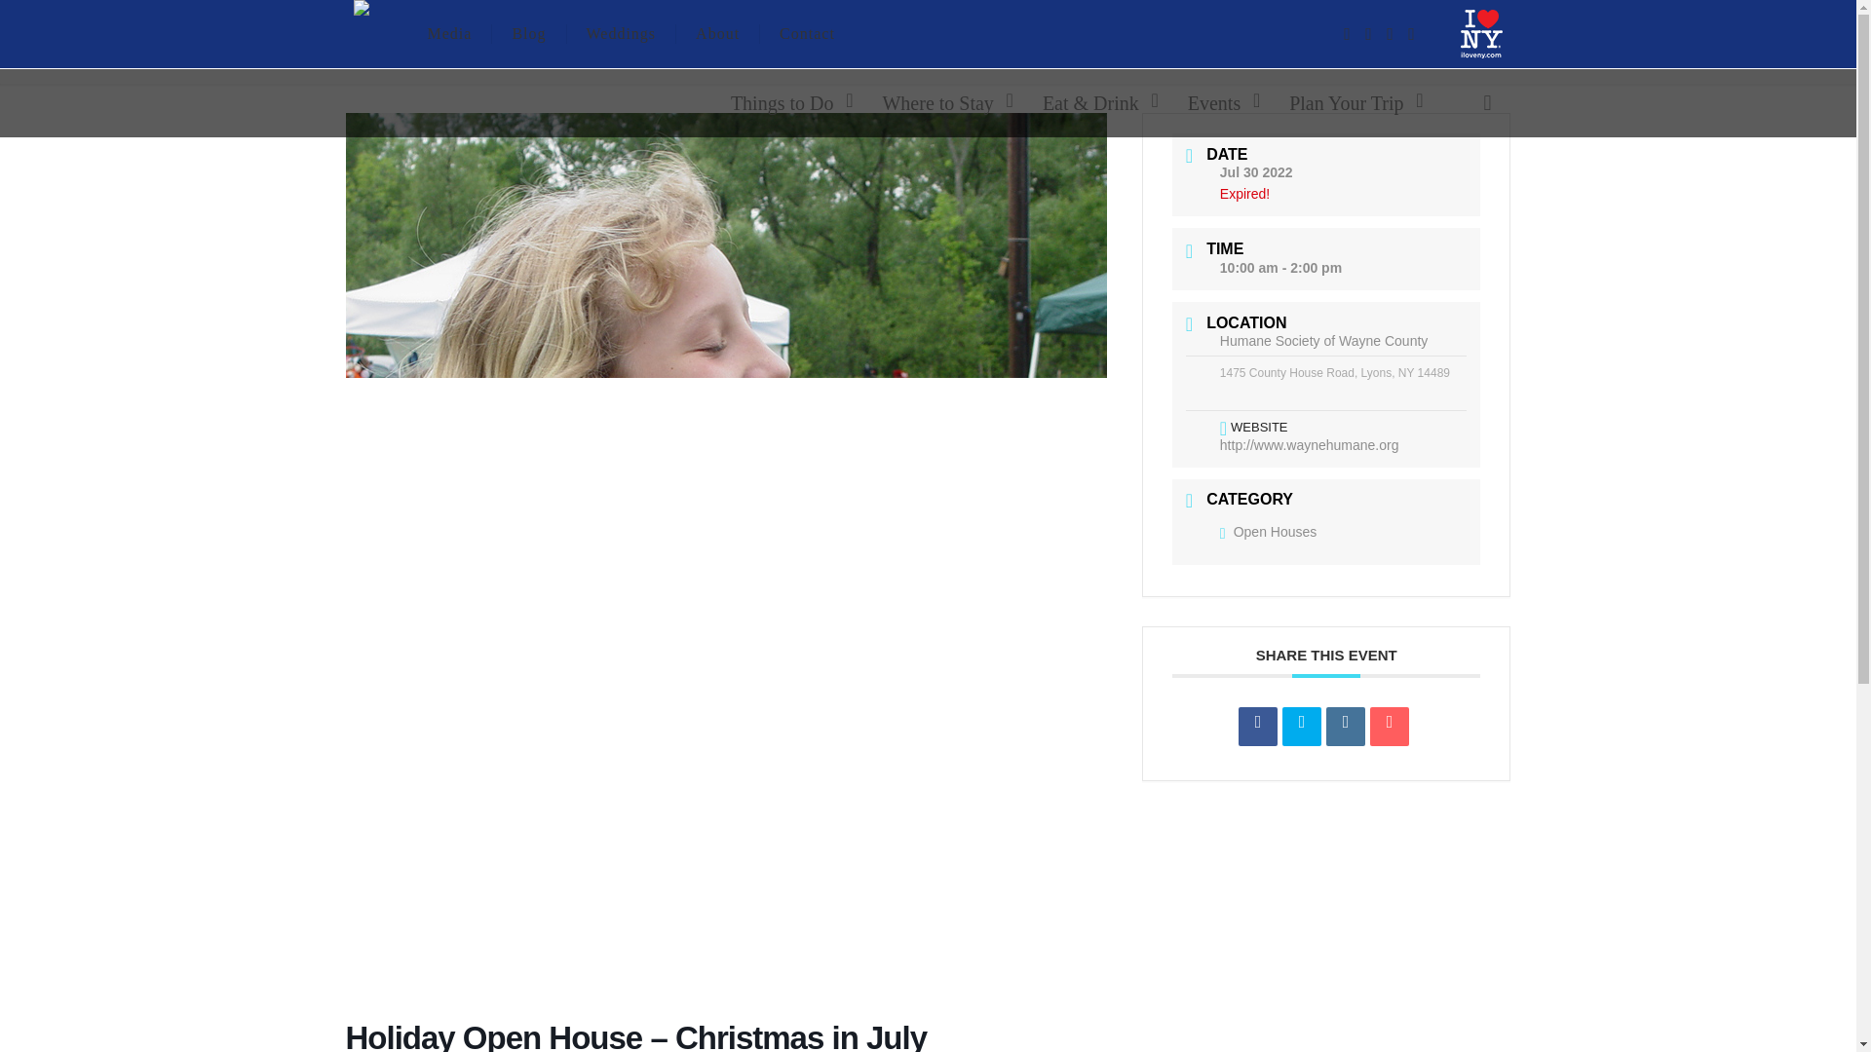  What do you see at coordinates (449, 34) in the screenshot?
I see `Media` at bounding box center [449, 34].